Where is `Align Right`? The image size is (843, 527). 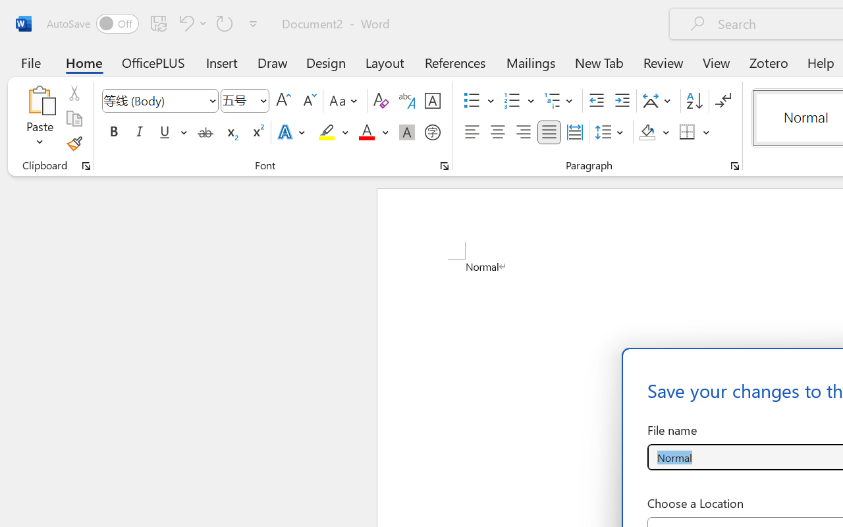 Align Right is located at coordinates (523, 132).